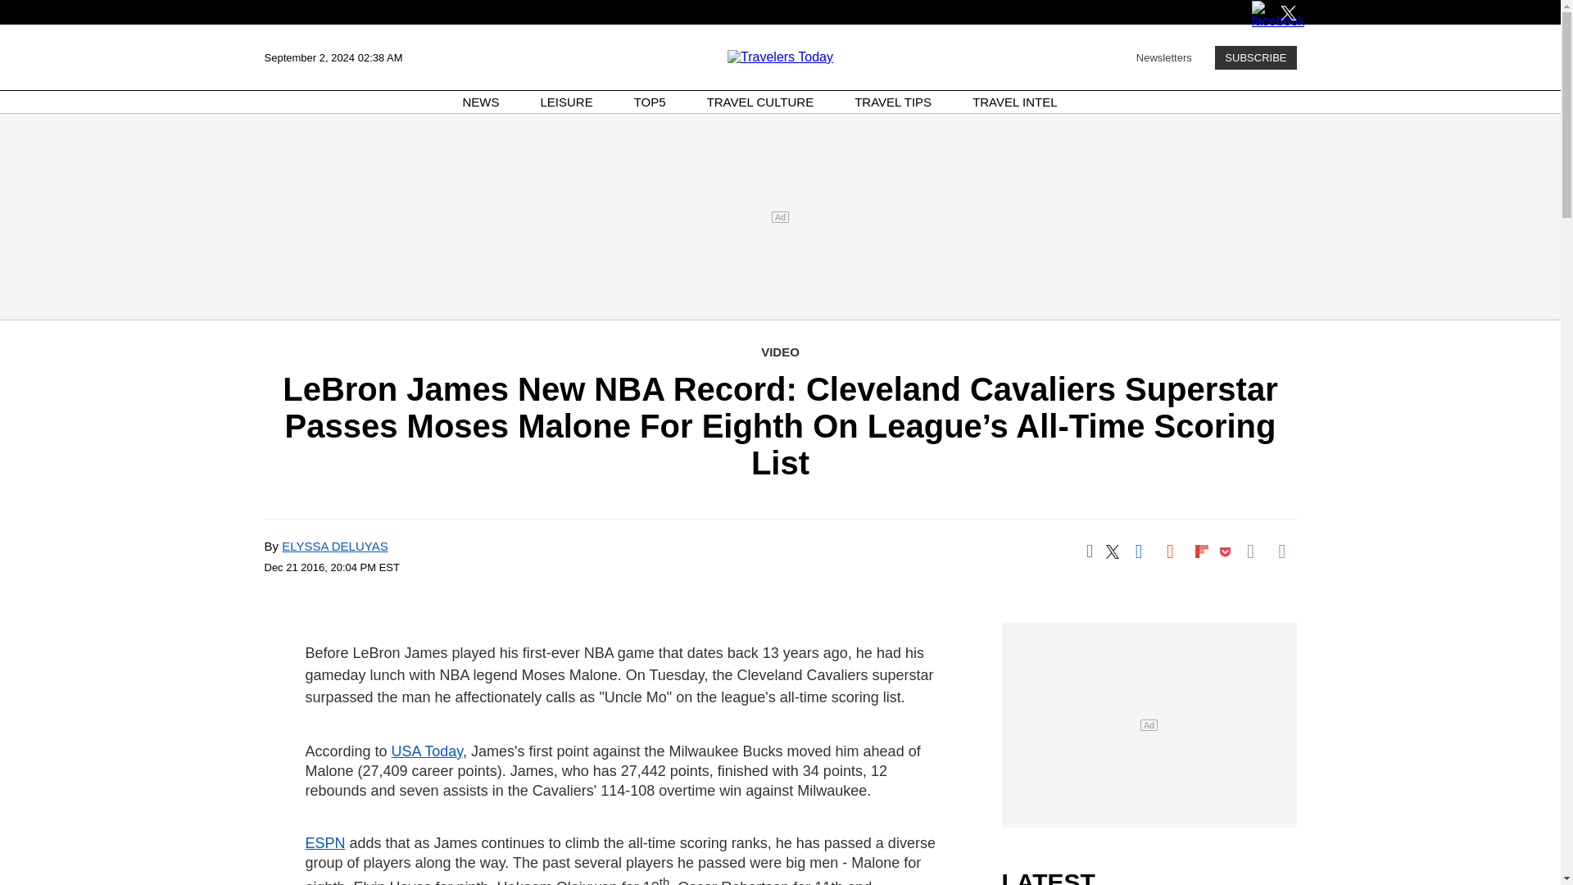  What do you see at coordinates (481, 102) in the screenshot?
I see `NEWS` at bounding box center [481, 102].